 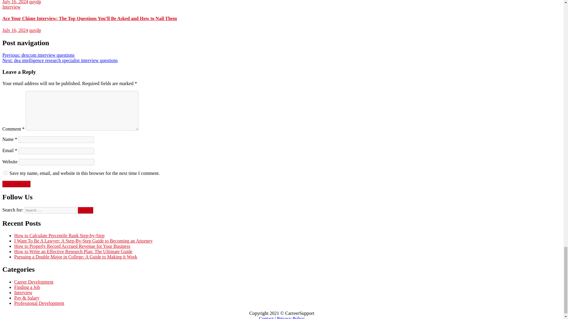 What do you see at coordinates (15, 2) in the screenshot?
I see `July 16, 2024` at bounding box center [15, 2].